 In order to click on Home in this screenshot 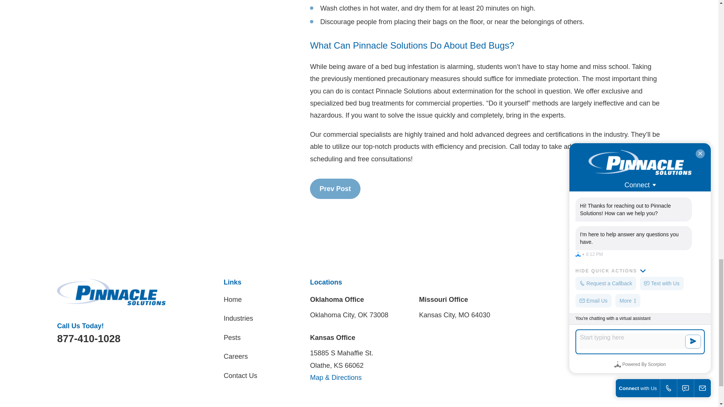, I will do `click(111, 292)`.